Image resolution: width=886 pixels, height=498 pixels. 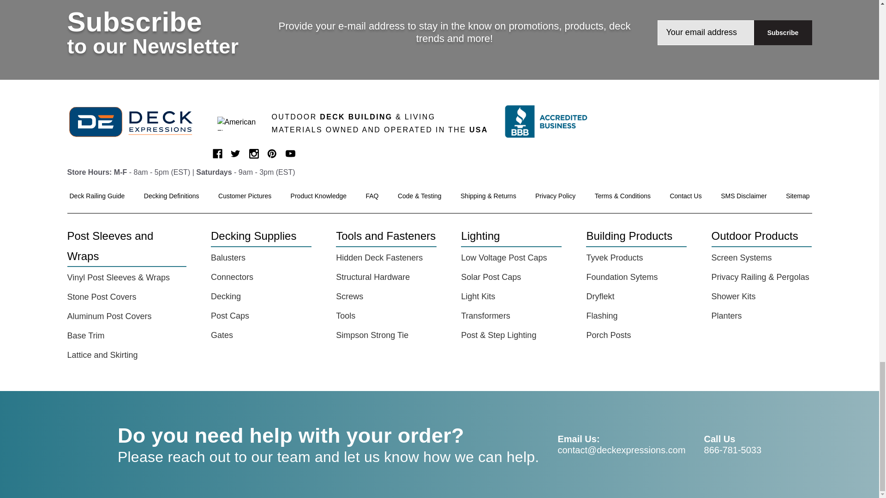 I want to click on Twitter, so click(x=235, y=154).